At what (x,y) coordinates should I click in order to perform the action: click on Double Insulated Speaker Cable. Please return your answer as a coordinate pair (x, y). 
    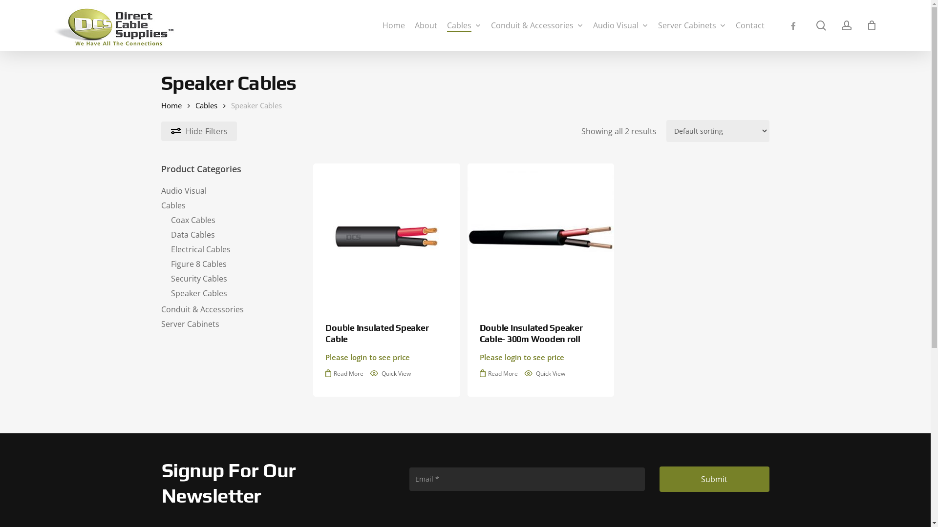
    Looking at the image, I should click on (386, 334).